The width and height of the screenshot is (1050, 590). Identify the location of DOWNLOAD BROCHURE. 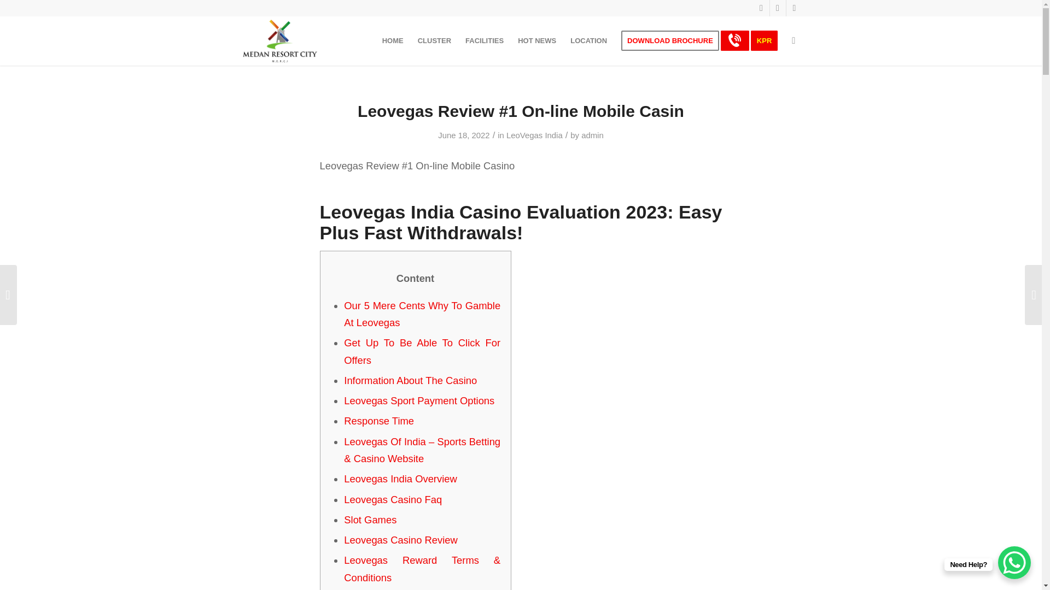
(670, 40).